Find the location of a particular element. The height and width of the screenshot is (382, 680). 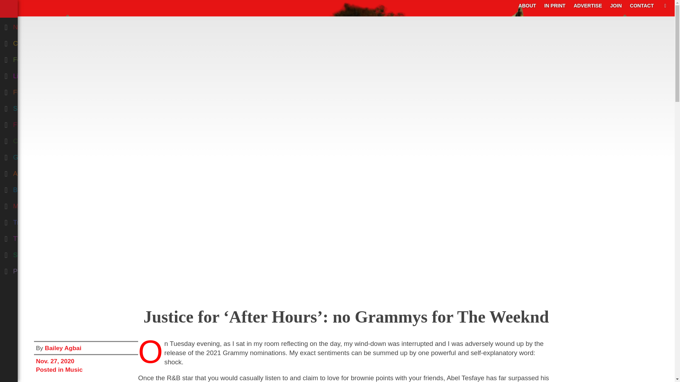

Sport is located at coordinates (37, 253).